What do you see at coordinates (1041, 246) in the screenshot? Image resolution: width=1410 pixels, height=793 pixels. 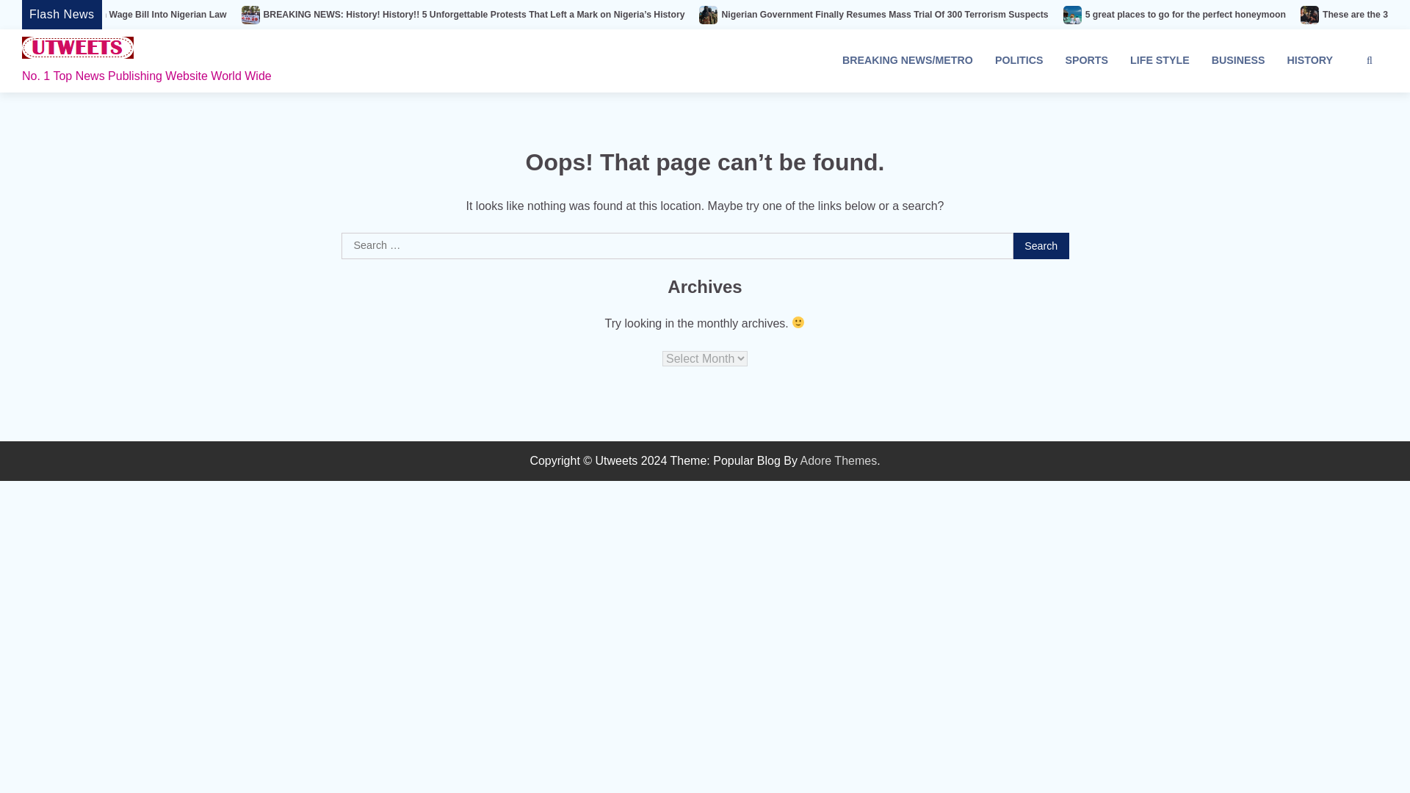 I see `Search` at bounding box center [1041, 246].